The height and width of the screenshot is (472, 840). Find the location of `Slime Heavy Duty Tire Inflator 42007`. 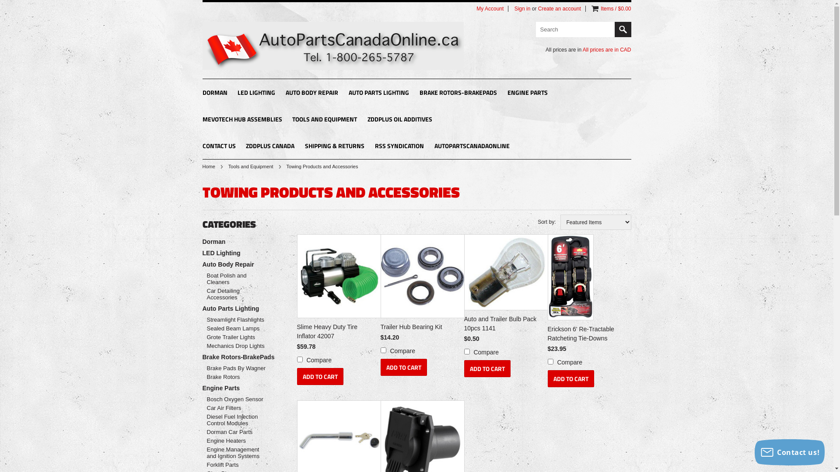

Slime Heavy Duty Tire Inflator 42007 is located at coordinates (336, 333).